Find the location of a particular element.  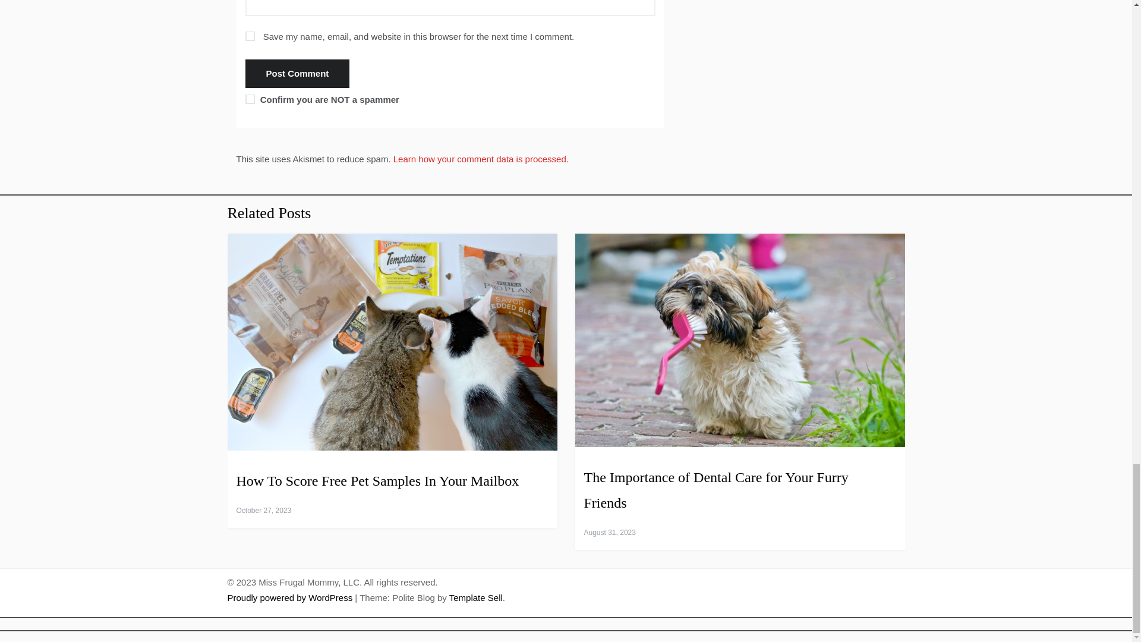

on is located at coordinates (250, 99).